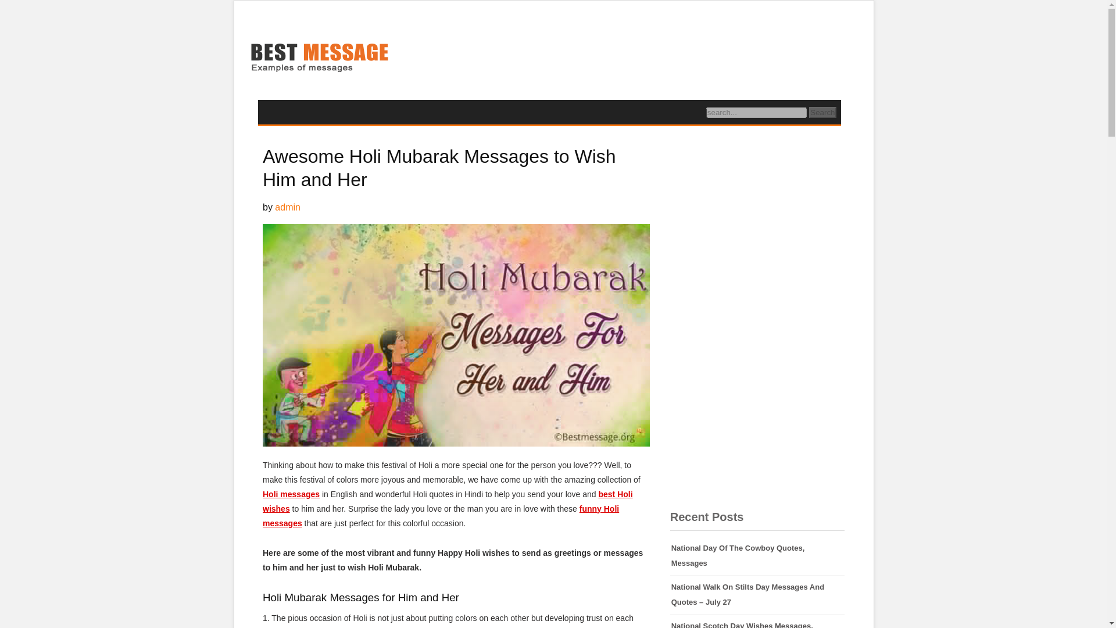 The height and width of the screenshot is (628, 1116). Describe the element at coordinates (757, 621) in the screenshot. I see `National Scotch Day Wishes Messages, Quotes` at that location.